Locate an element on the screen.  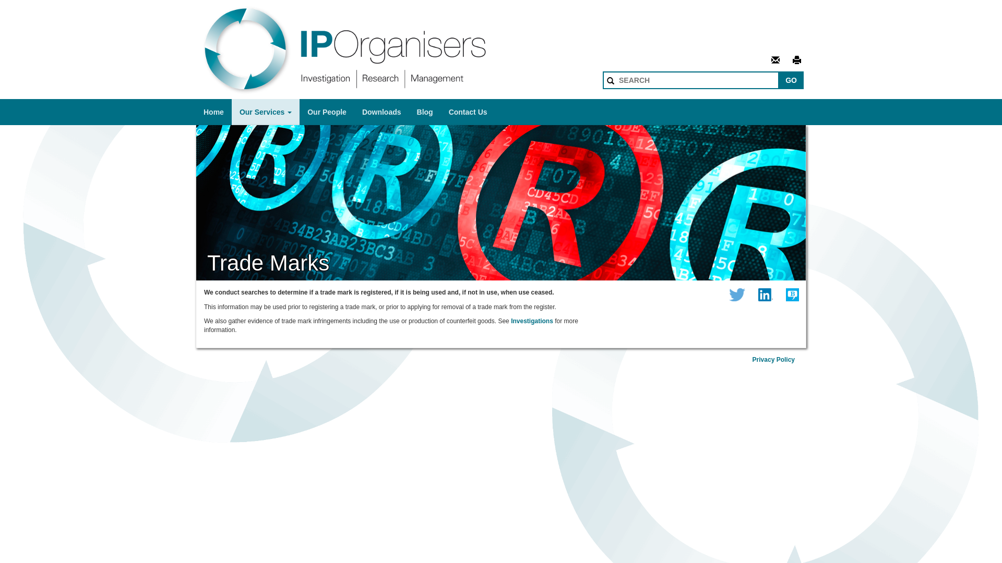
Our Services is located at coordinates (266, 112).